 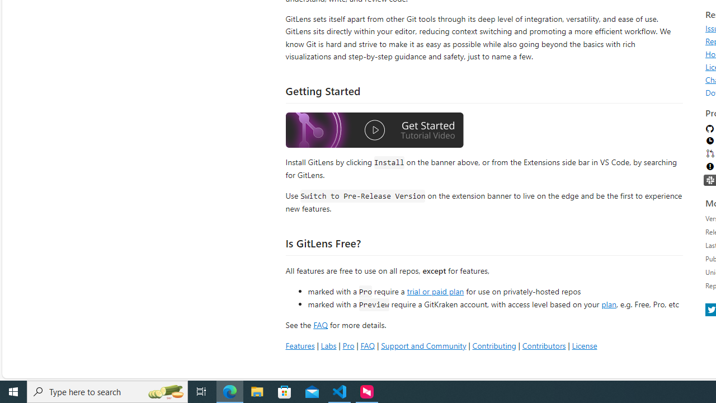 What do you see at coordinates (544, 345) in the screenshot?
I see `Contributors` at bounding box center [544, 345].